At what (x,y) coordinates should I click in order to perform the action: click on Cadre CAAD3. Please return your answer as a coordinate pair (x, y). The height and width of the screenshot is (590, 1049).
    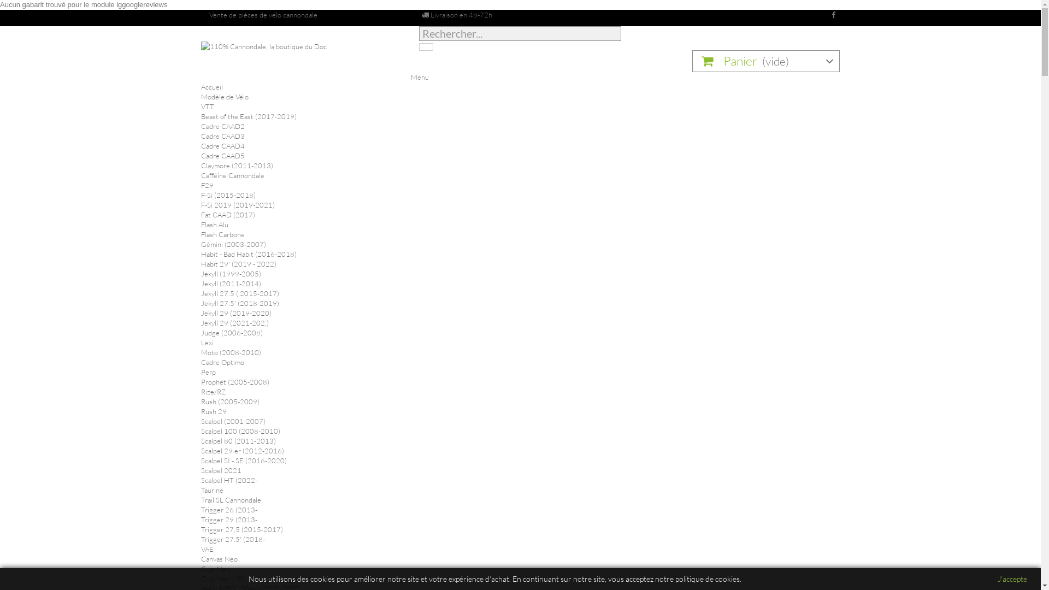
    Looking at the image, I should click on (223, 136).